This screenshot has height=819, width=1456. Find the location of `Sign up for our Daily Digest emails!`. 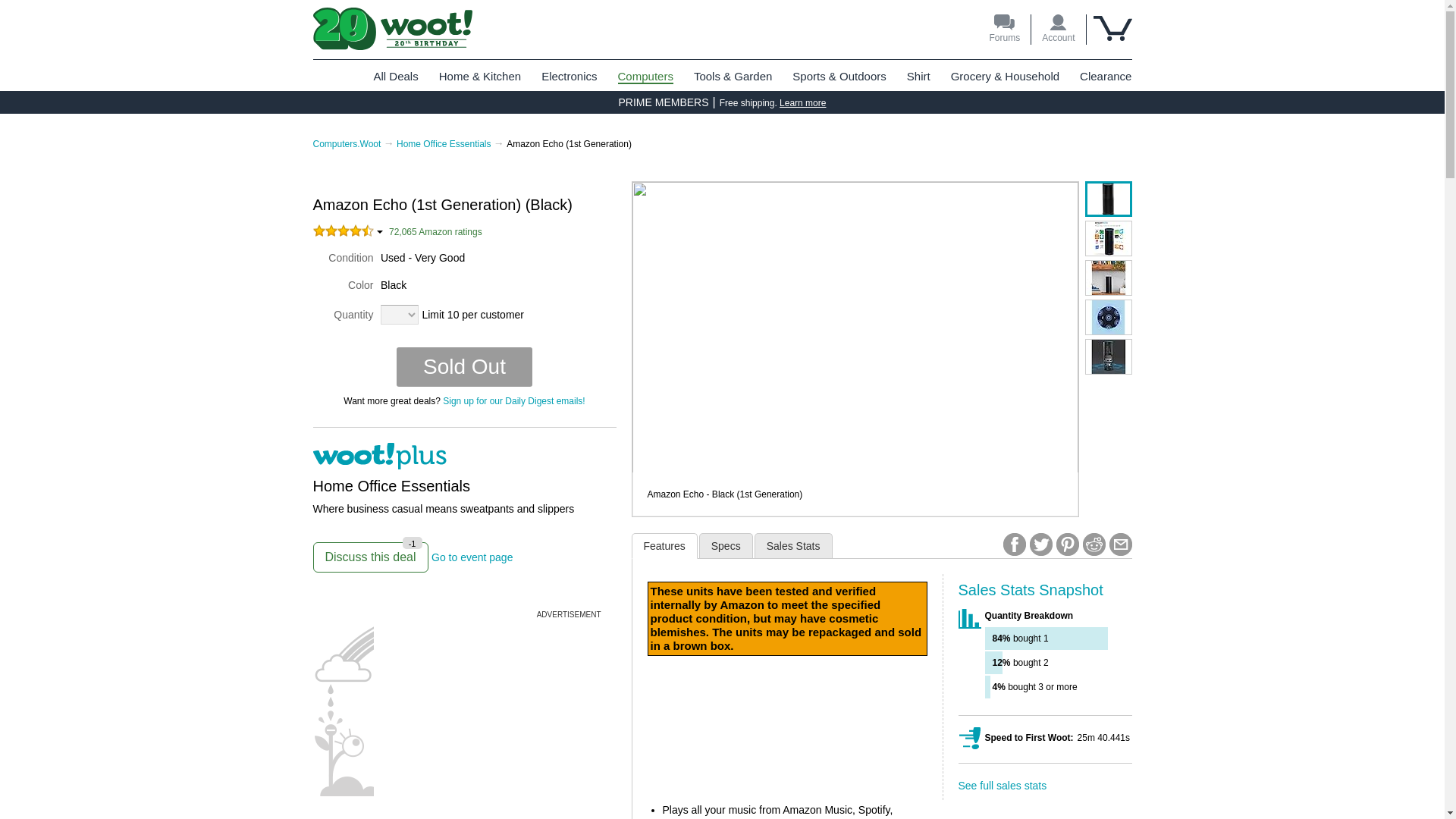

Sign up for our Daily Digest emails! is located at coordinates (645, 77).